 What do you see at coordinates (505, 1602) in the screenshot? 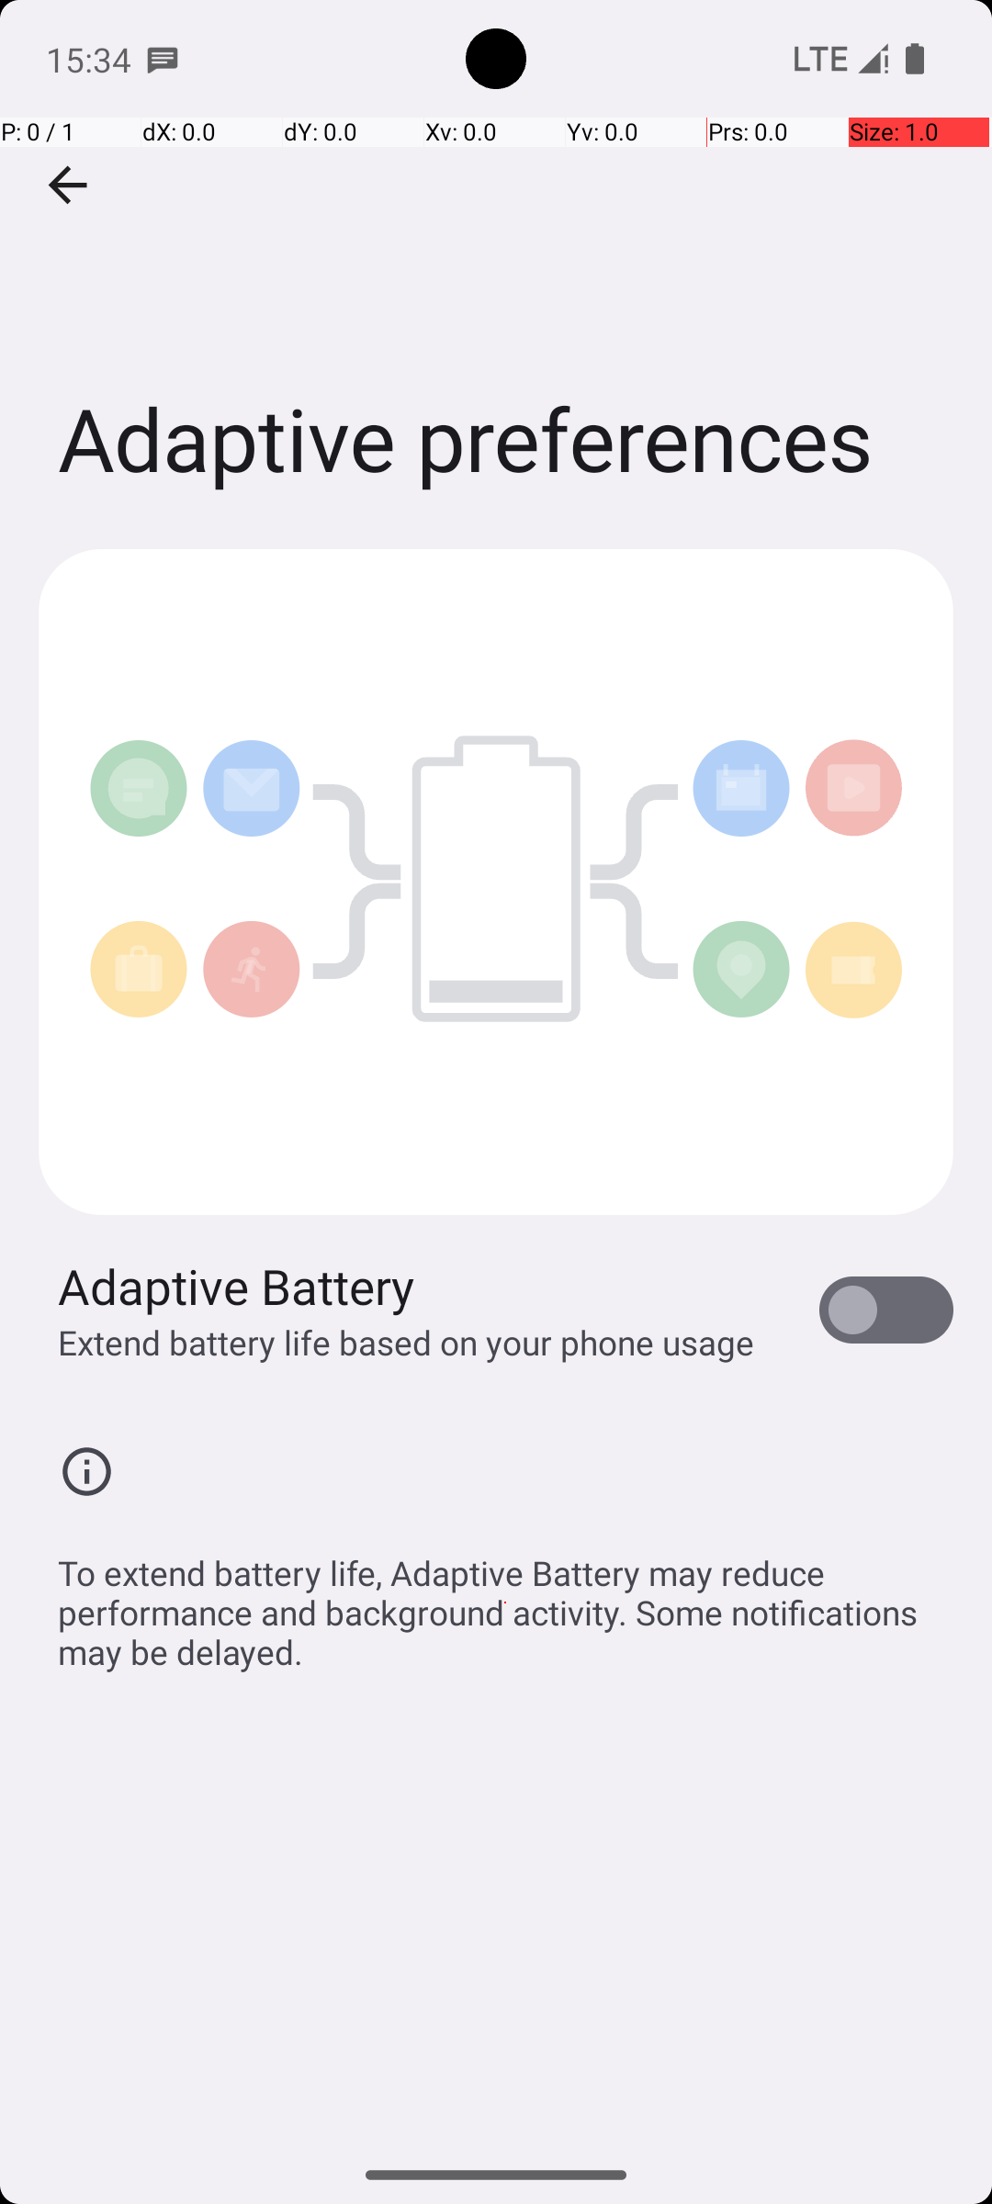
I see `To extend battery life, Adaptive Battery may reduce performance and background activity. Some notifications may be delayed.` at bounding box center [505, 1602].